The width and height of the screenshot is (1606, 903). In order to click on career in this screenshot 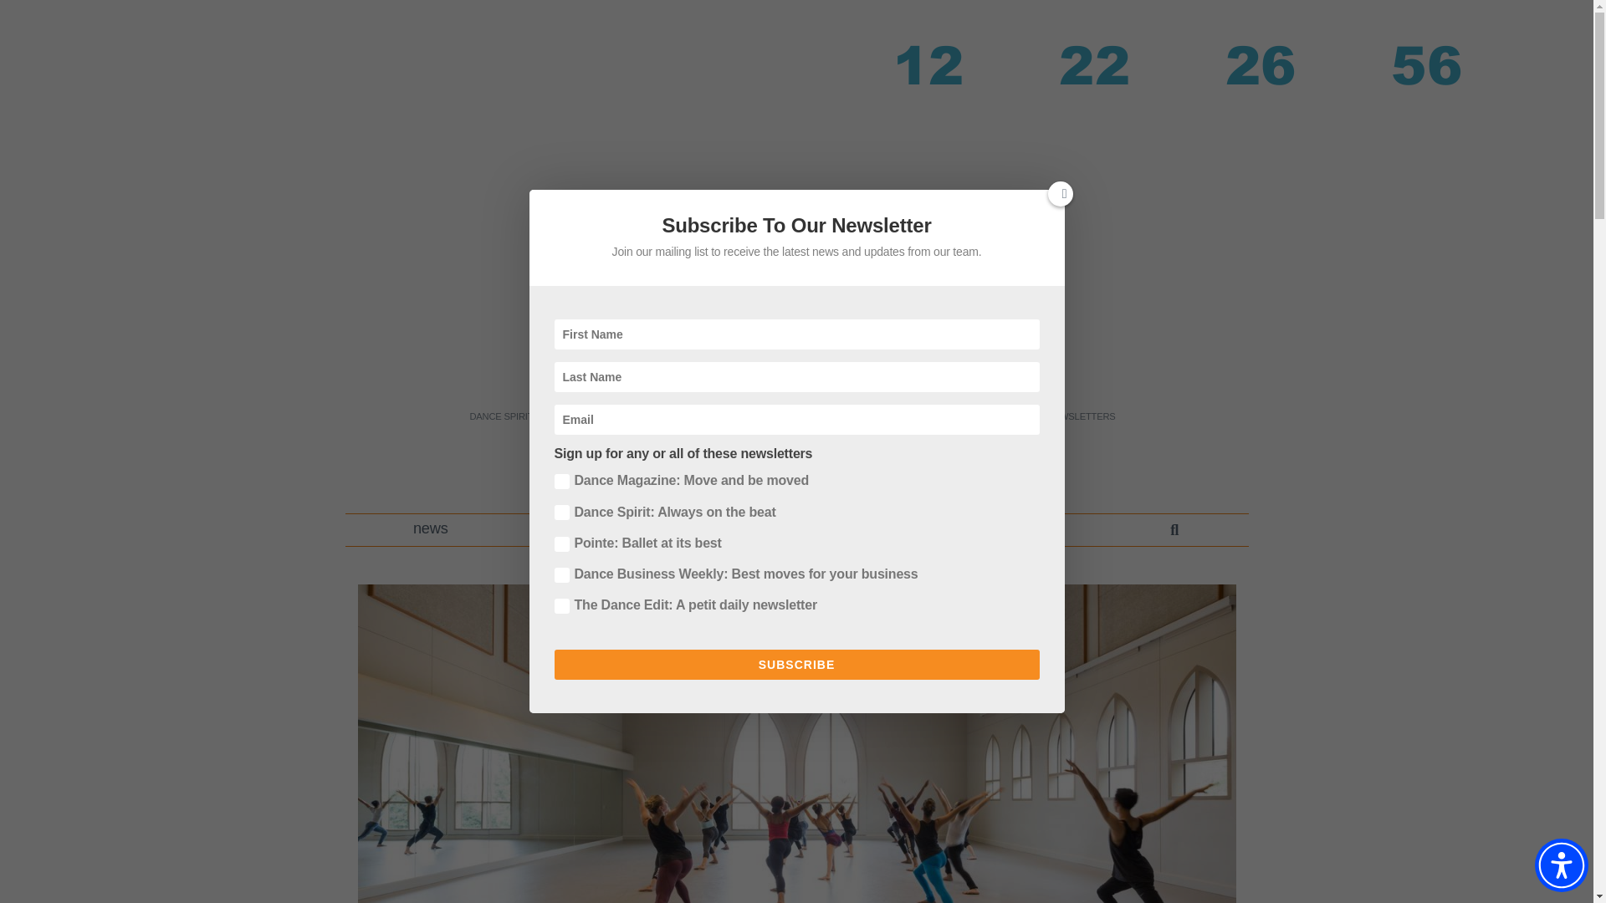, I will do `click(575, 530)`.